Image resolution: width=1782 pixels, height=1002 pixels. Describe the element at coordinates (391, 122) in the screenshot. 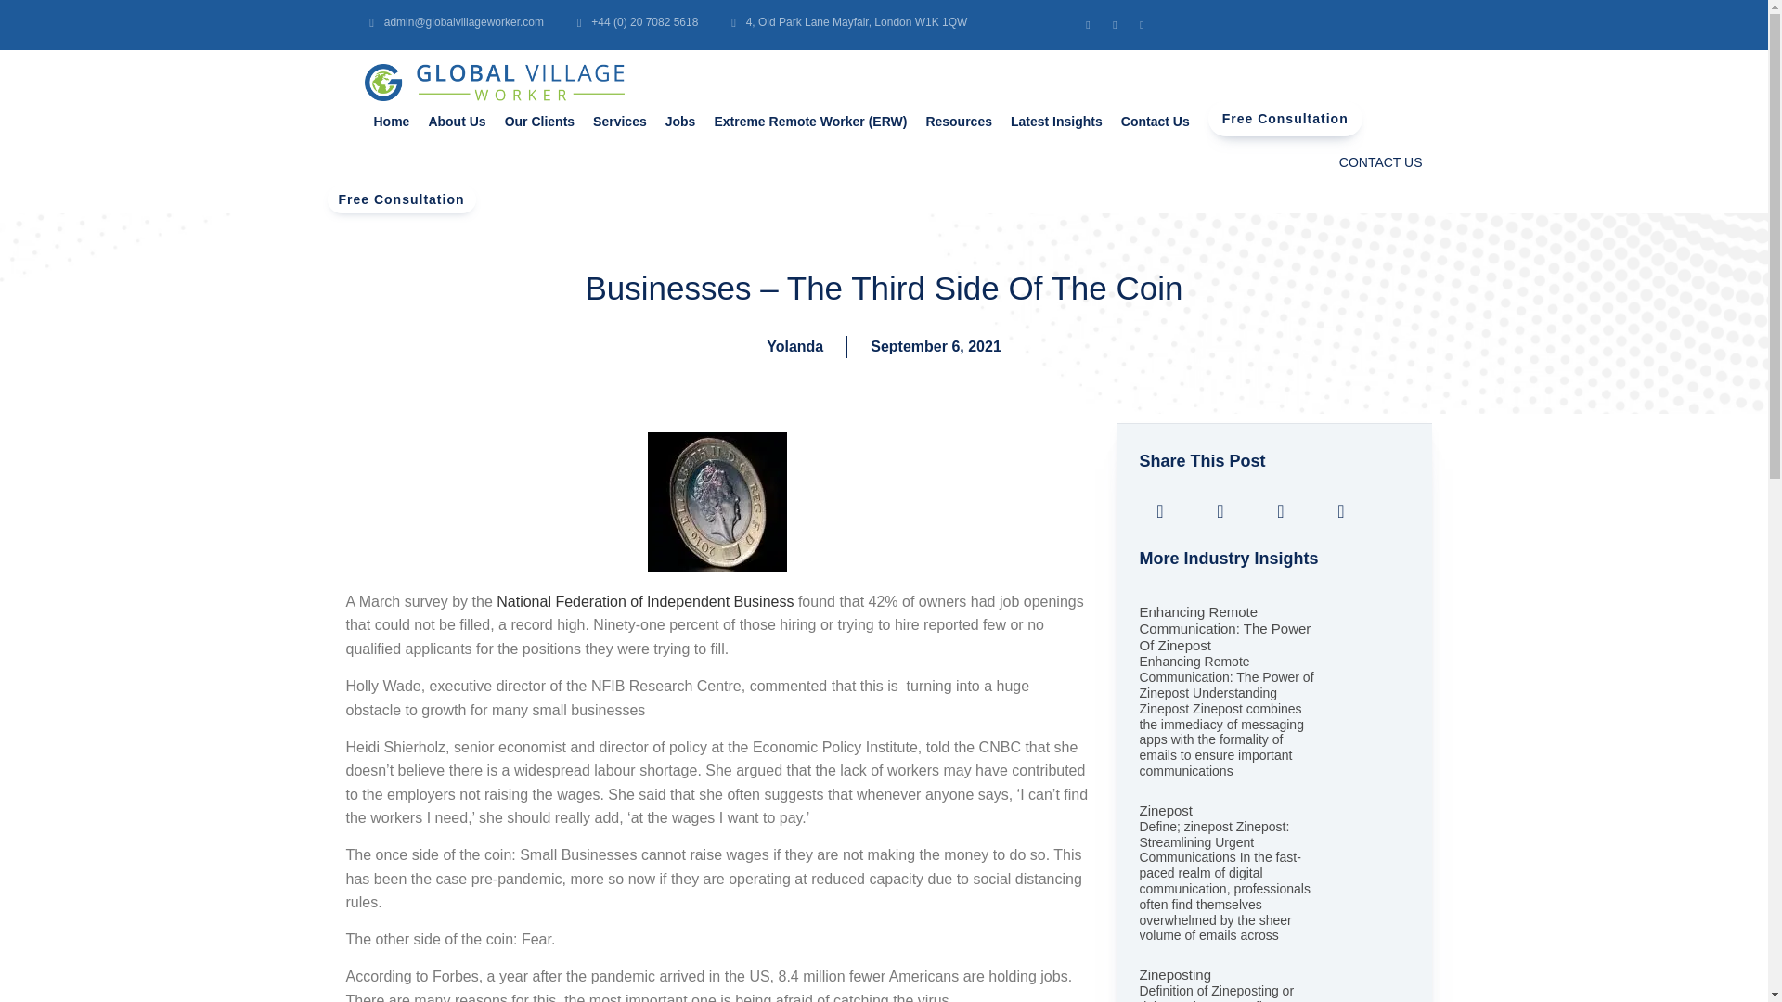

I see `Home` at that location.